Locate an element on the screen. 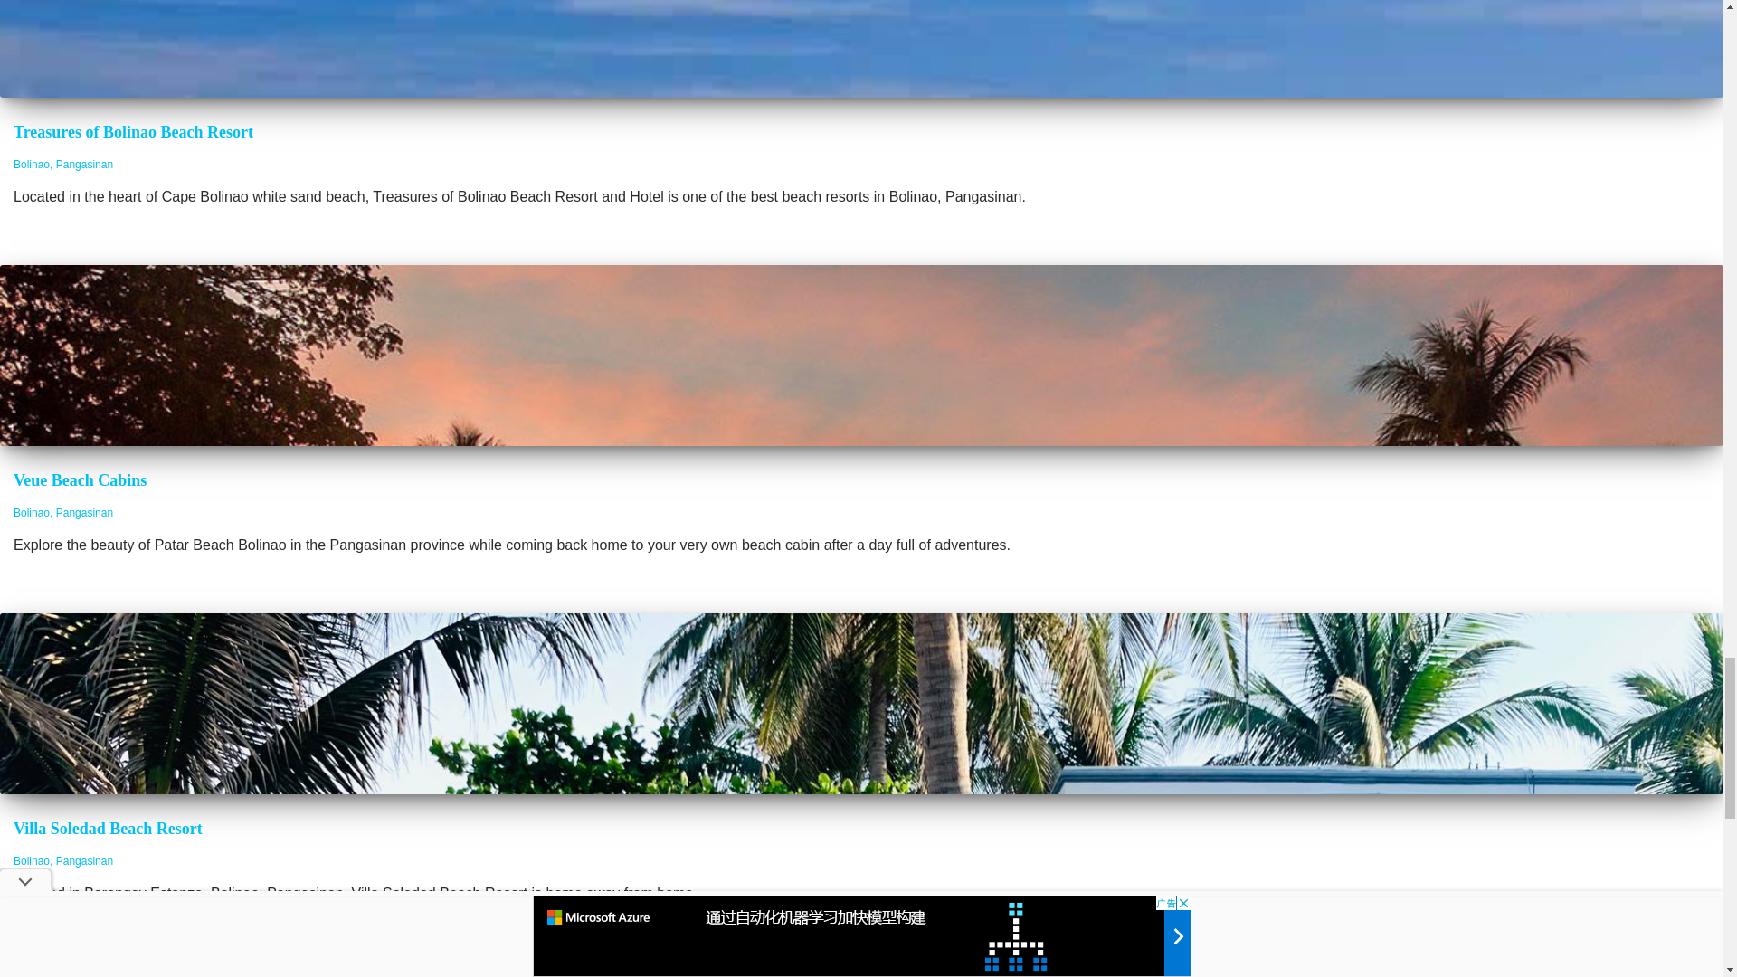 The width and height of the screenshot is (1737, 977). Bolinao, Pangasinan is located at coordinates (63, 165).